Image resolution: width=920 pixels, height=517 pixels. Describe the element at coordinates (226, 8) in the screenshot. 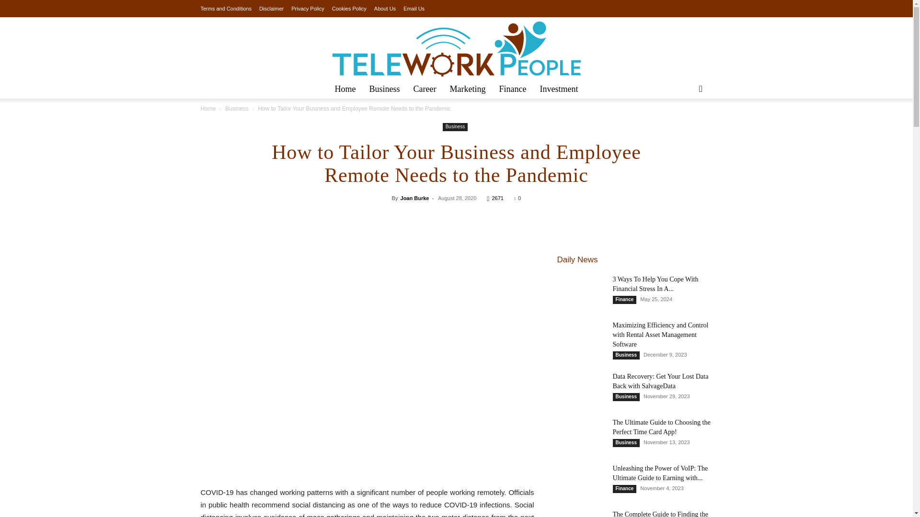

I see `Terms and Conditions` at that location.